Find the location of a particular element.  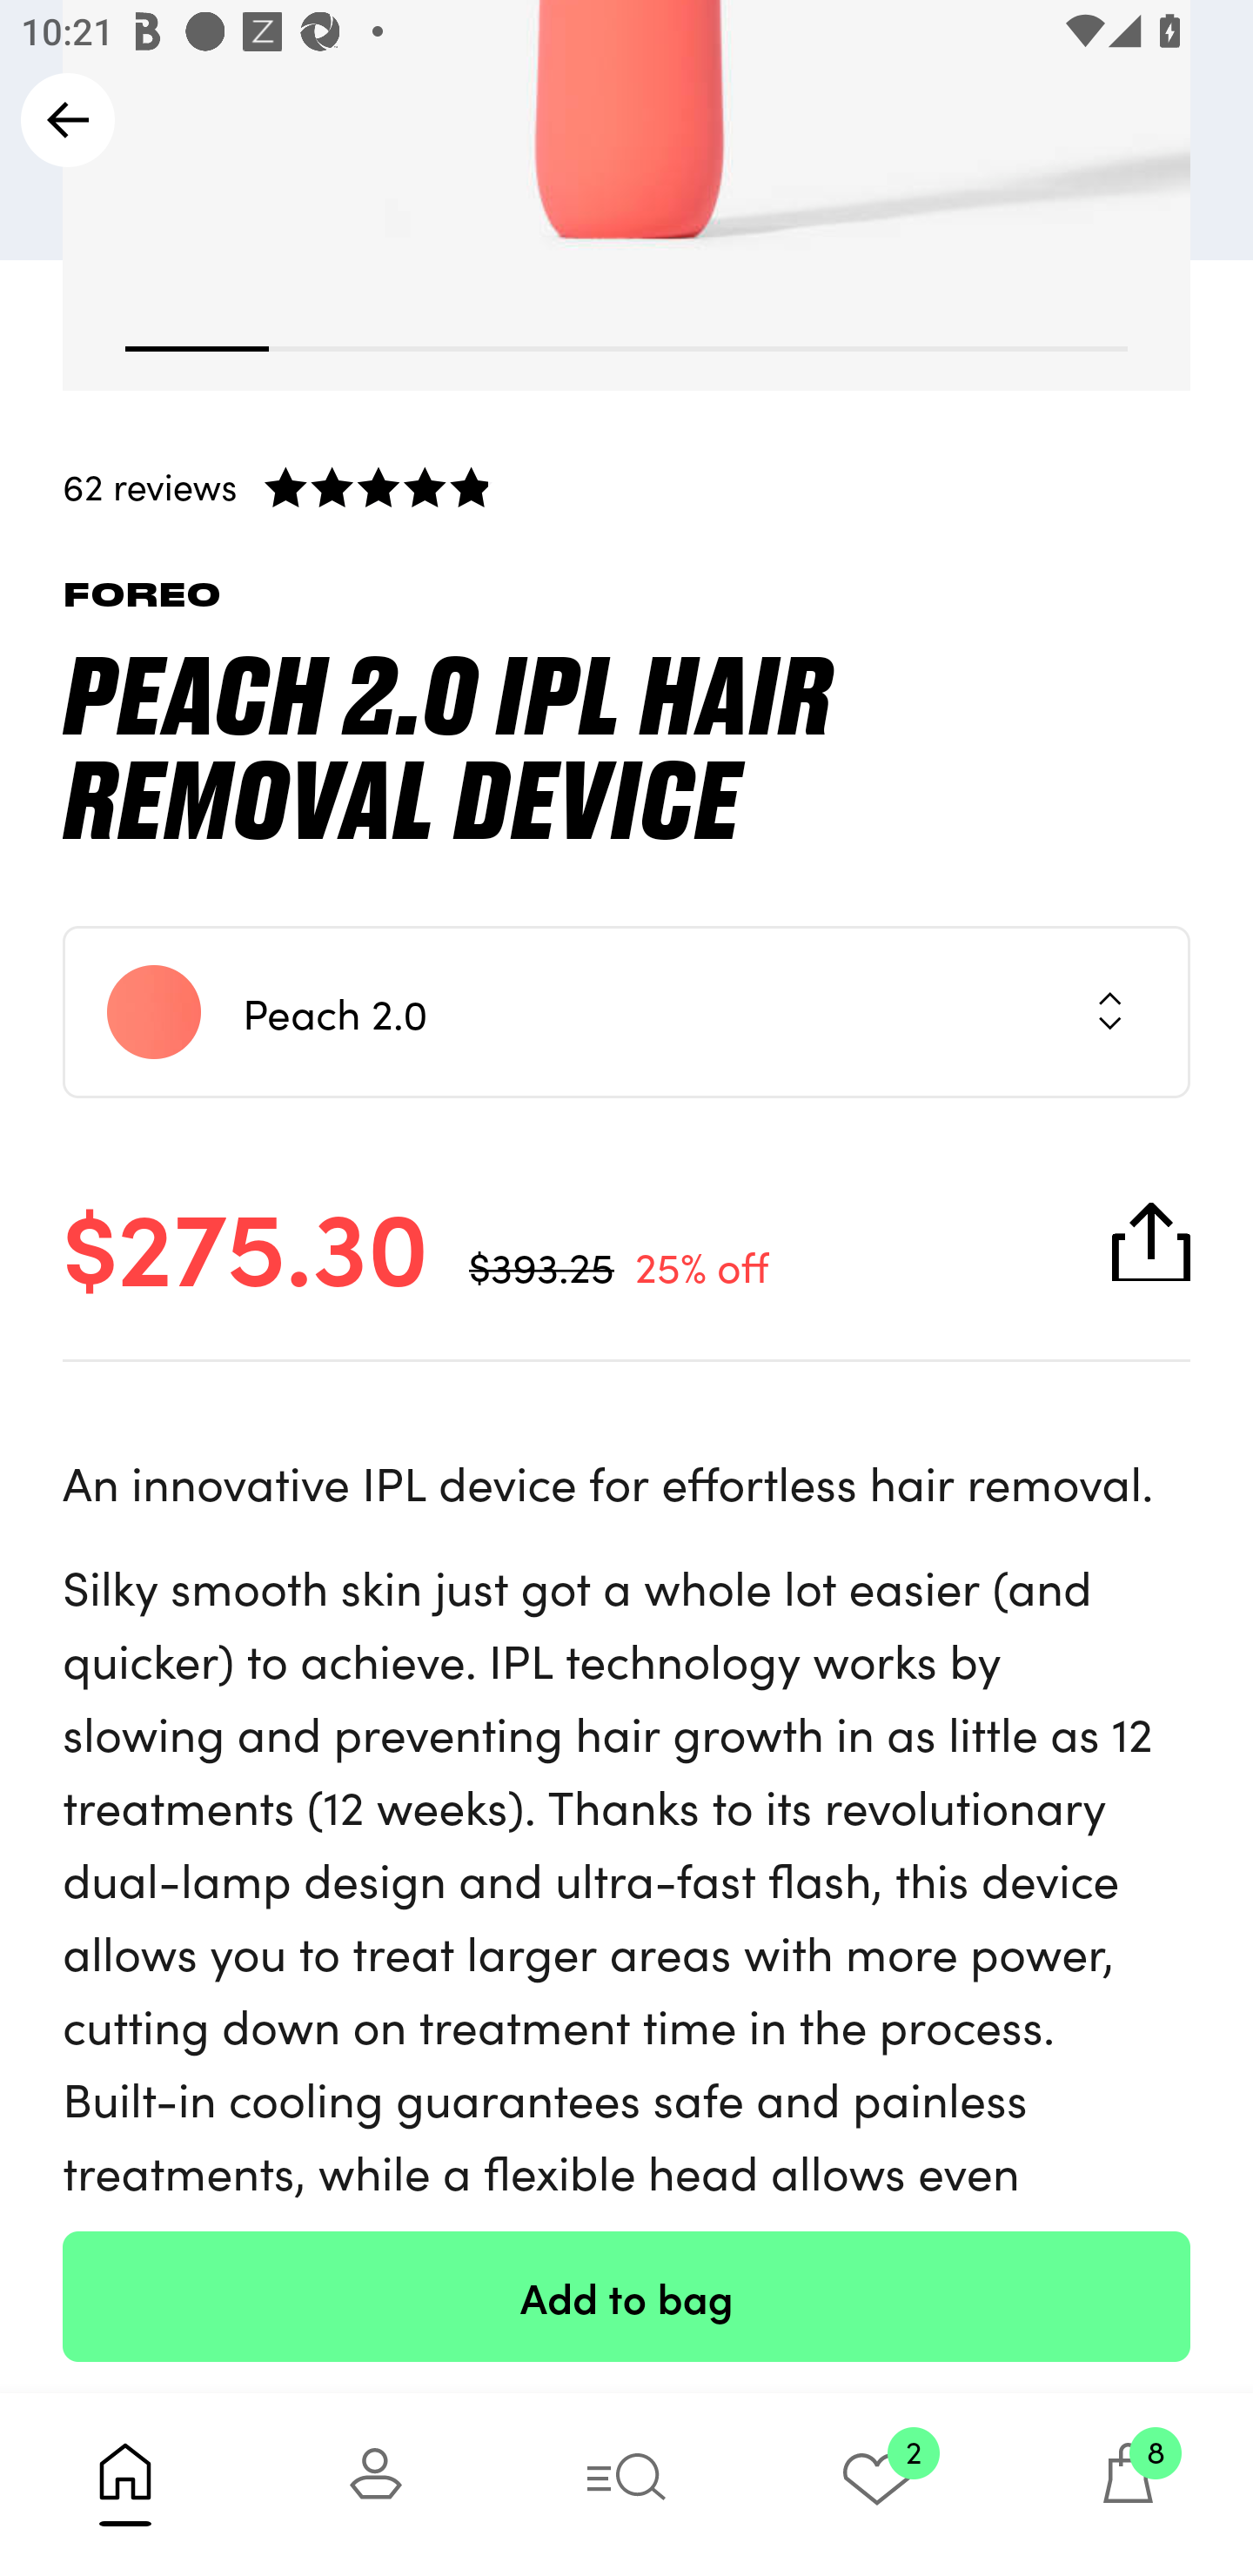

Add to bag is located at coordinates (626, 2296).